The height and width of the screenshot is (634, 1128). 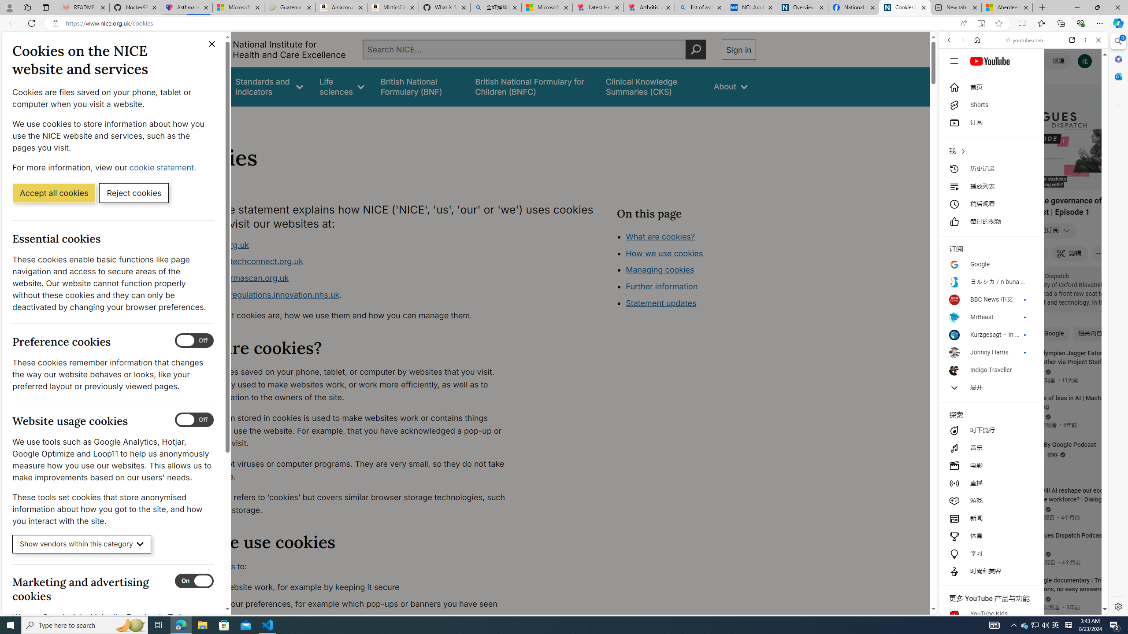 I want to click on WEB  , so click(x=953, y=101).